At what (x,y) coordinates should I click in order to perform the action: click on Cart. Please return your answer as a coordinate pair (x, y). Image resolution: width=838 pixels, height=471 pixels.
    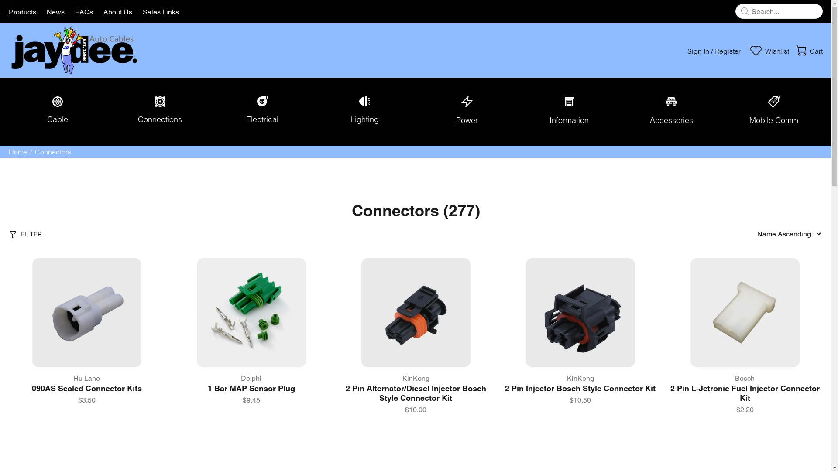
    Looking at the image, I should click on (807, 51).